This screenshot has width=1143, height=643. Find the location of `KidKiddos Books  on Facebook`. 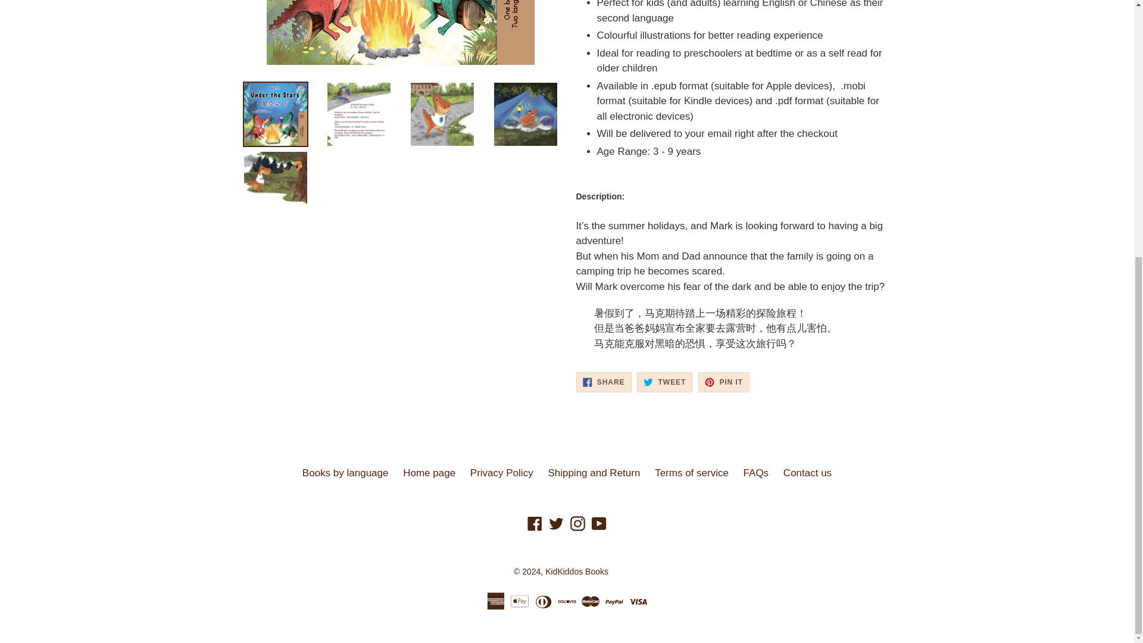

KidKiddos Books  on Facebook is located at coordinates (535, 523).